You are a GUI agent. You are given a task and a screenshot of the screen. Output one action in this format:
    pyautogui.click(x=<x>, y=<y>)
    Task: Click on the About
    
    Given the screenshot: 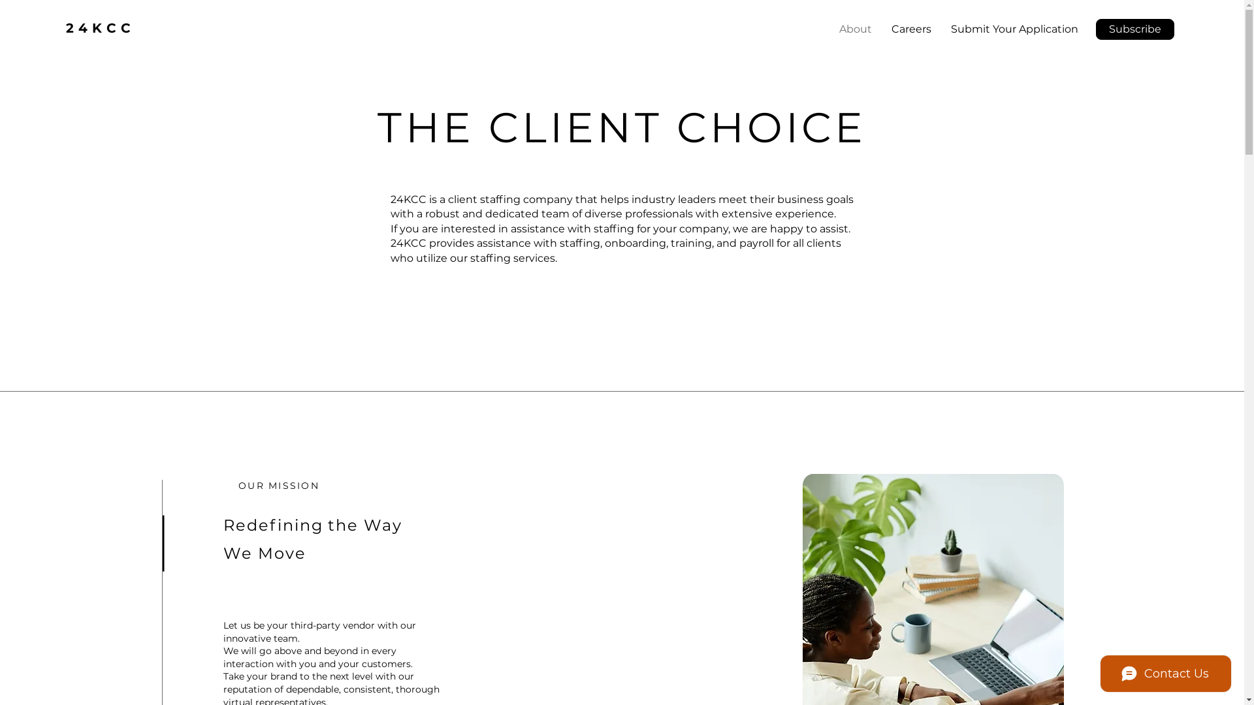 What is the action you would take?
    pyautogui.click(x=856, y=29)
    